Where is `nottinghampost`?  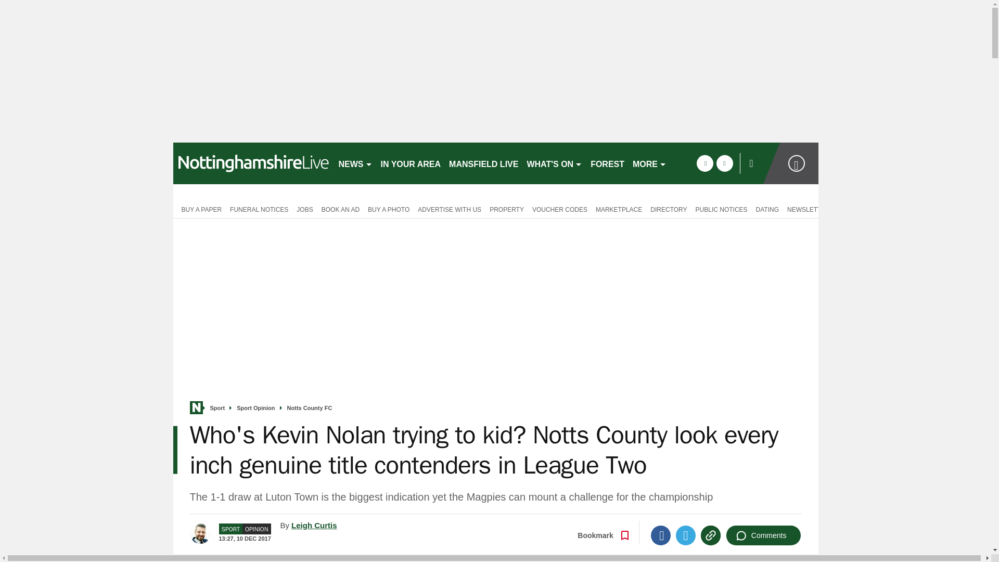 nottinghampost is located at coordinates (251, 163).